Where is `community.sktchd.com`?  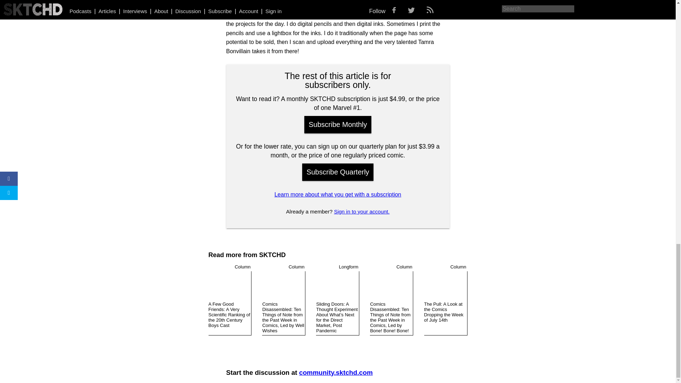 community.sktchd.com is located at coordinates (336, 372).